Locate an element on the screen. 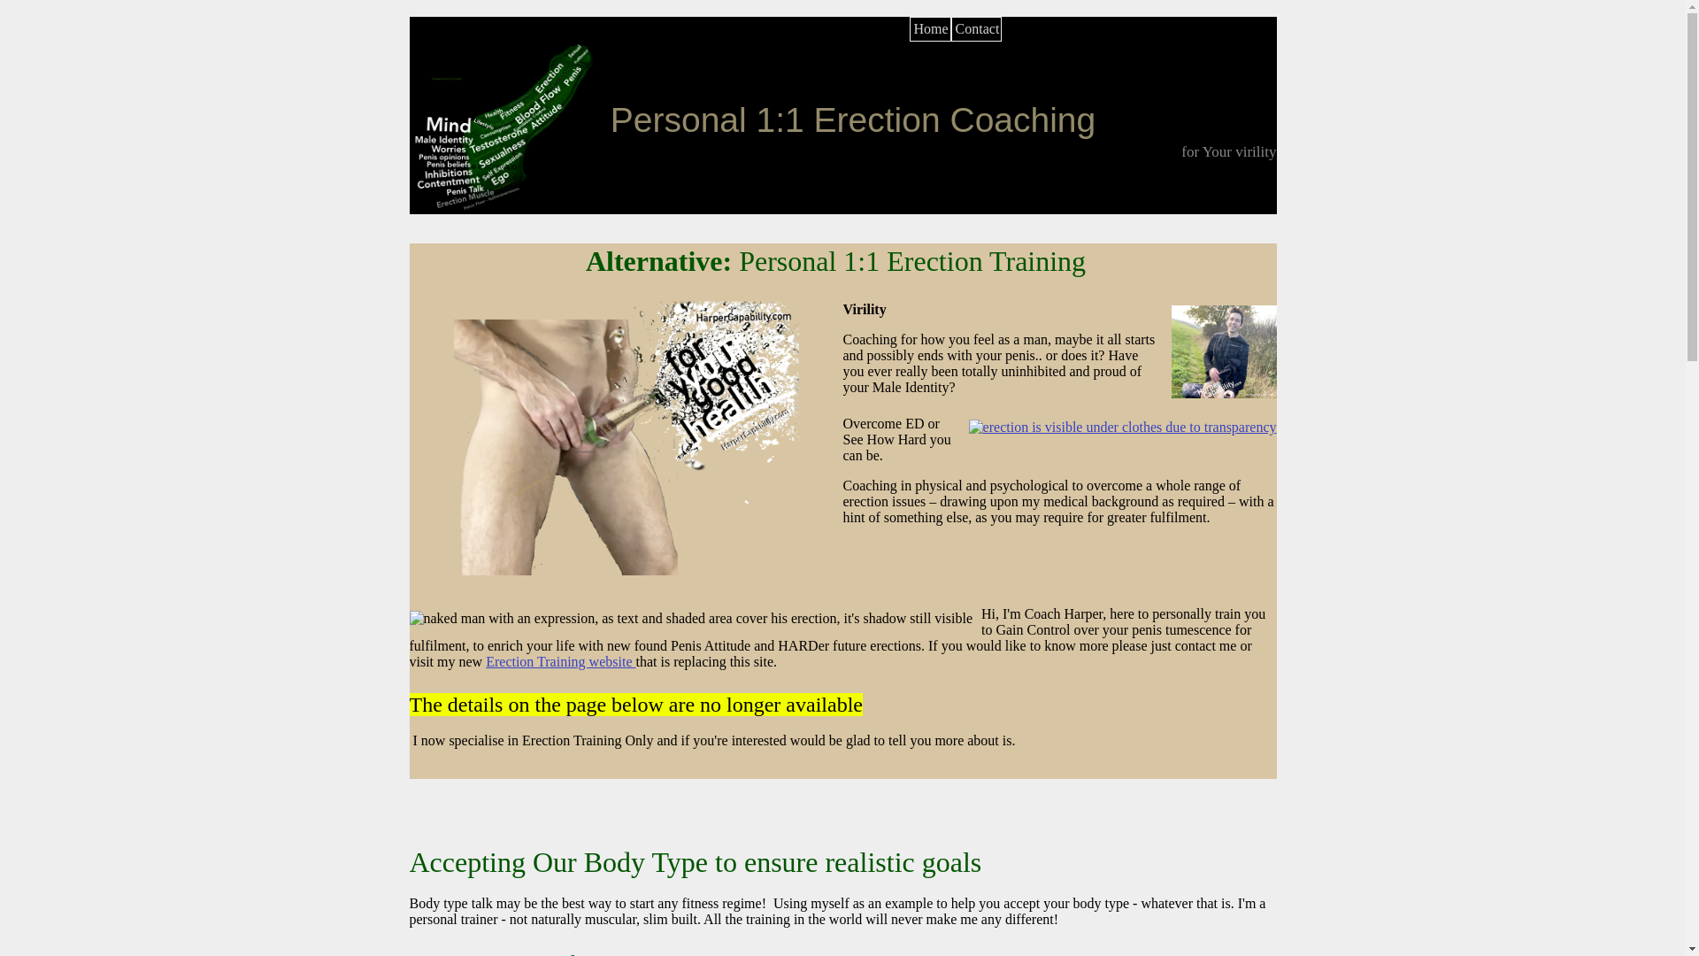 The width and height of the screenshot is (1699, 956). Contact is located at coordinates (977, 29).